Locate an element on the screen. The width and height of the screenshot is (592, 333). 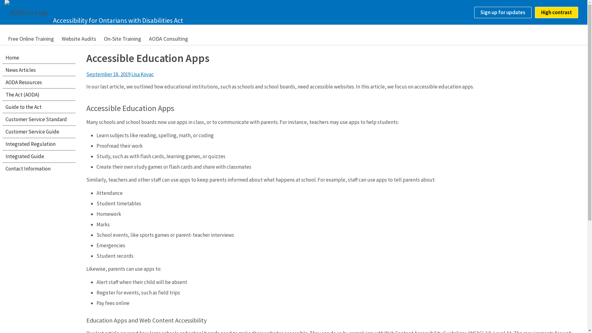
Customer Service Standard is located at coordinates (39, 119).